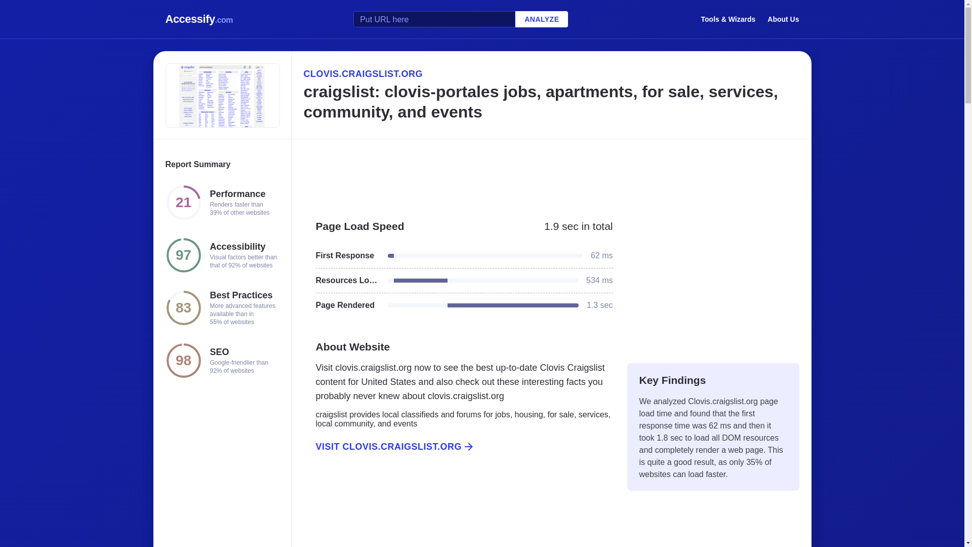 The height and width of the screenshot is (547, 972). I want to click on Accessify.com, so click(199, 19).